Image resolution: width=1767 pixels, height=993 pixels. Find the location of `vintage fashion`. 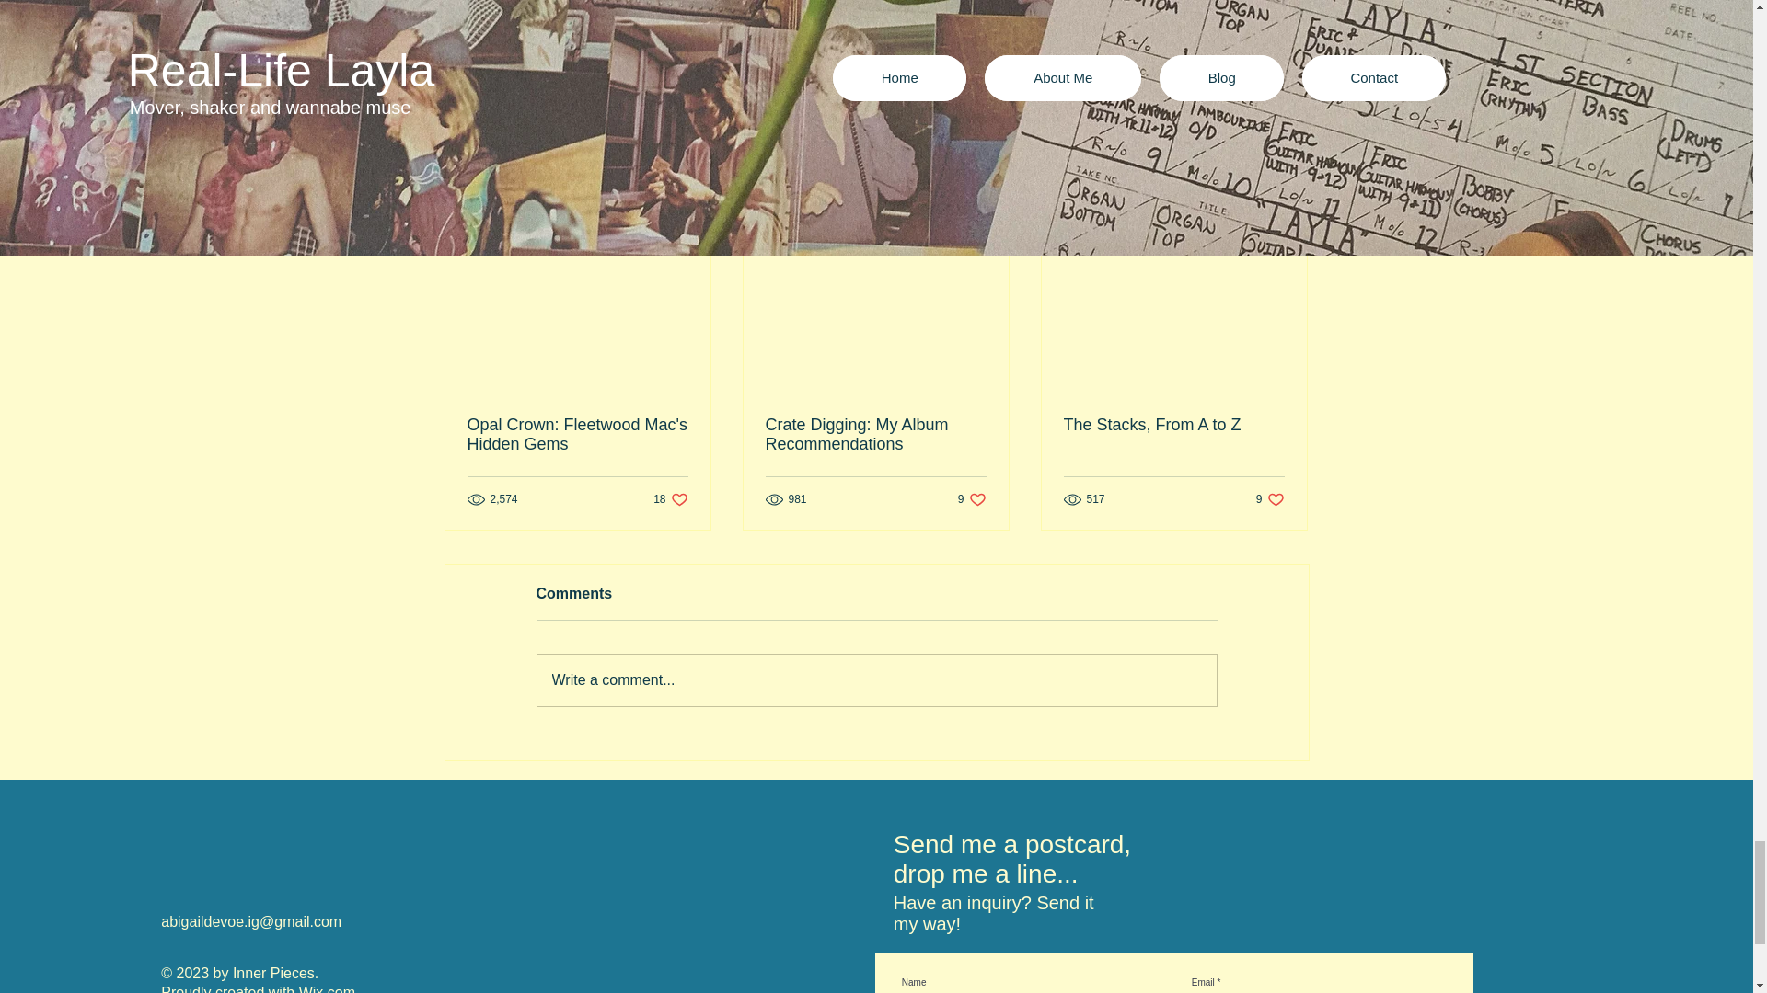

vintage fashion is located at coordinates (670, 498).